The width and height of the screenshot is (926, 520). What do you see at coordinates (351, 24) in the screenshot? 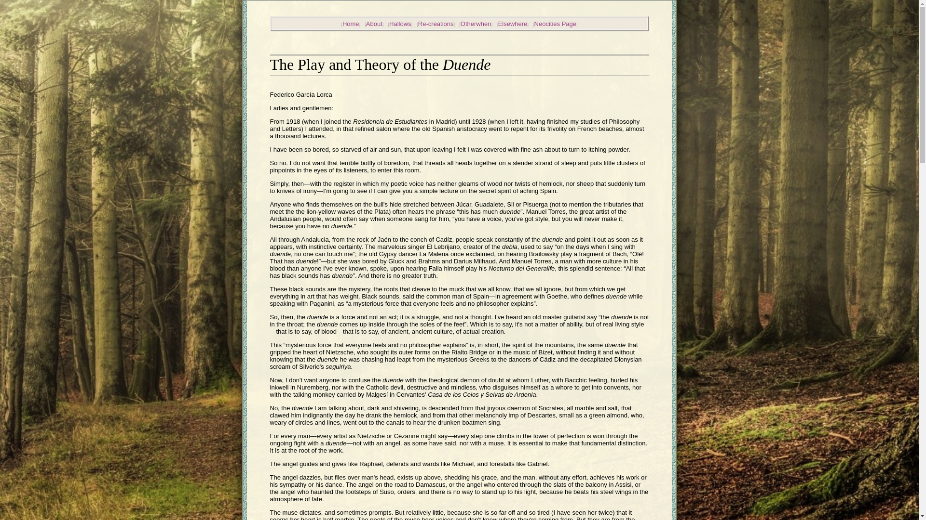
I see `Home` at bounding box center [351, 24].